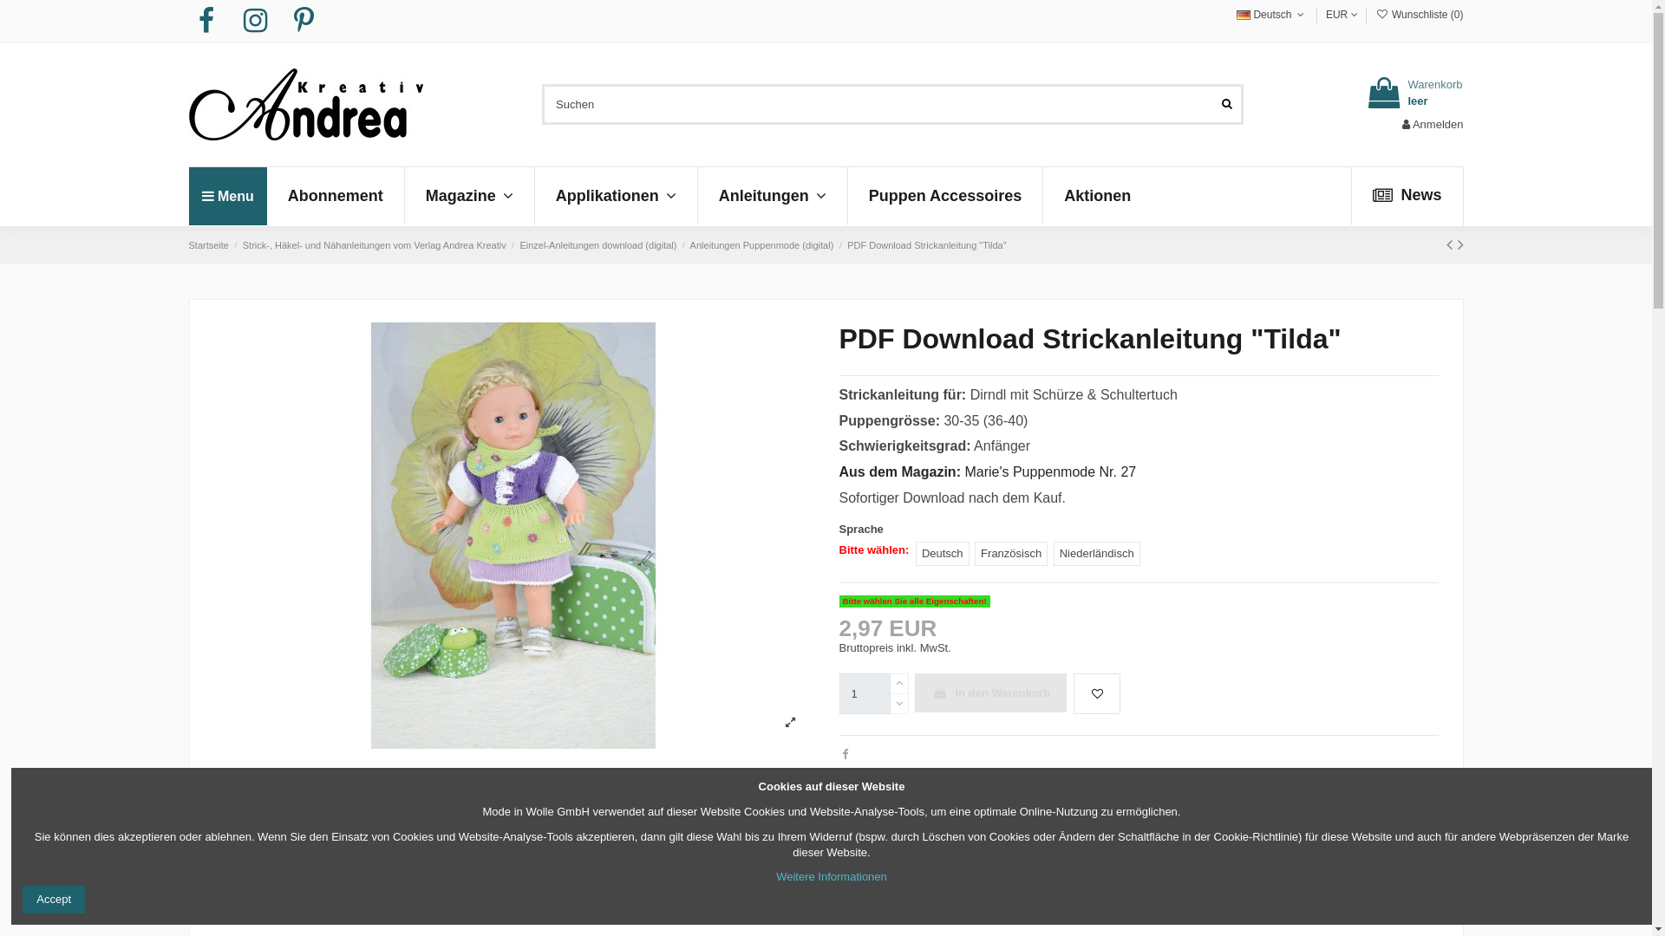  What do you see at coordinates (1433, 125) in the screenshot?
I see `Anmelden` at bounding box center [1433, 125].